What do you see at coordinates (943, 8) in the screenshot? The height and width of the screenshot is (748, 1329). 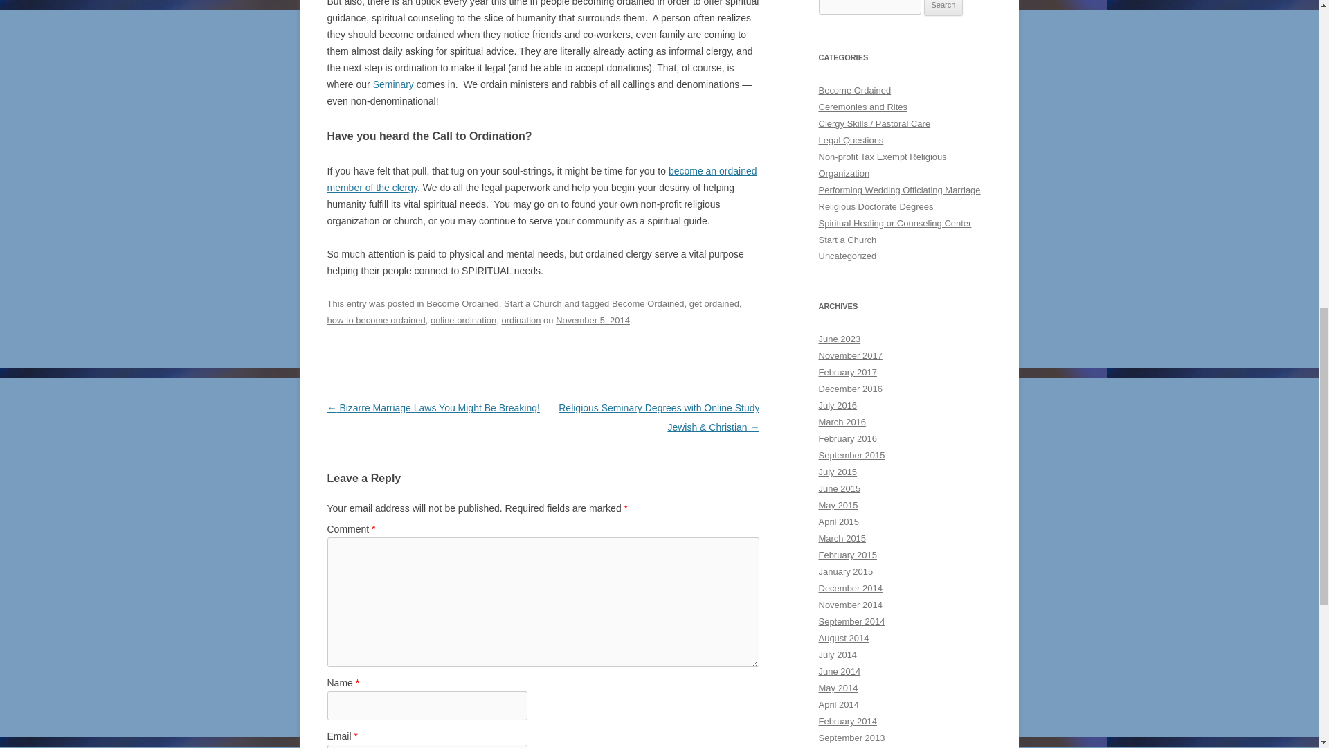 I see `Search` at bounding box center [943, 8].